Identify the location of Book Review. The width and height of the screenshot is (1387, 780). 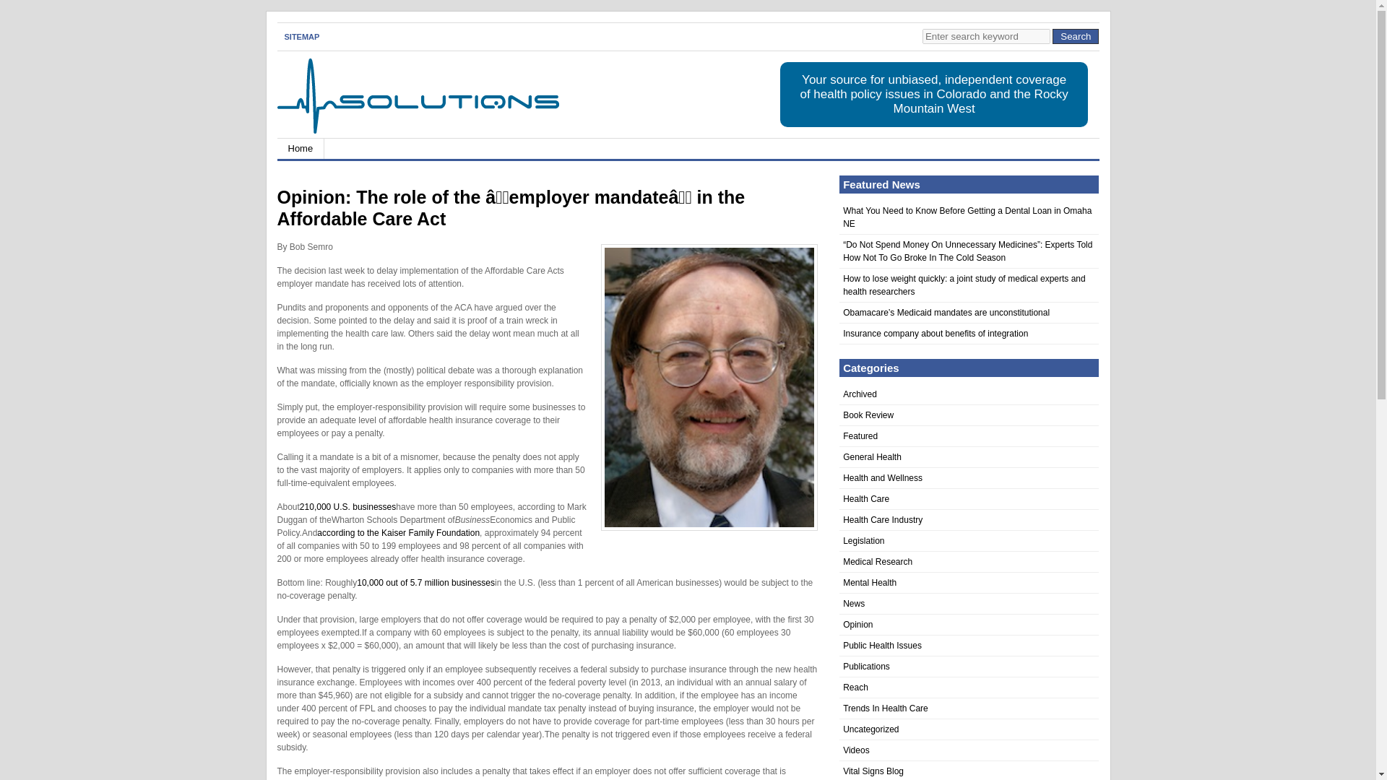
(868, 415).